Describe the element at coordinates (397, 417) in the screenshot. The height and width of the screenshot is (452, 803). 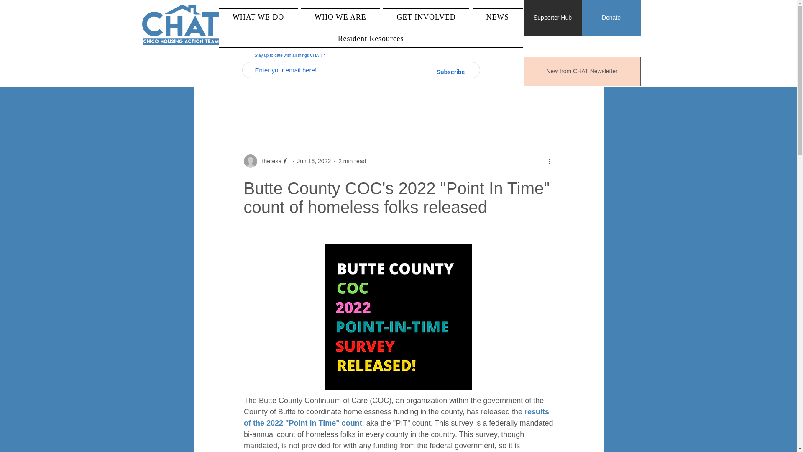
I see `results of the 2022 "Point in Time" count` at that location.